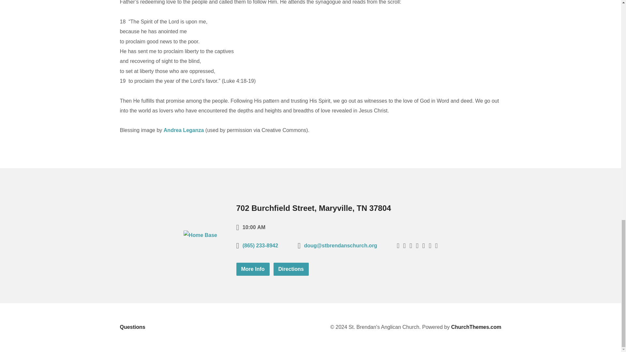 This screenshot has width=626, height=352. What do you see at coordinates (200, 235) in the screenshot?
I see `Home Base` at bounding box center [200, 235].